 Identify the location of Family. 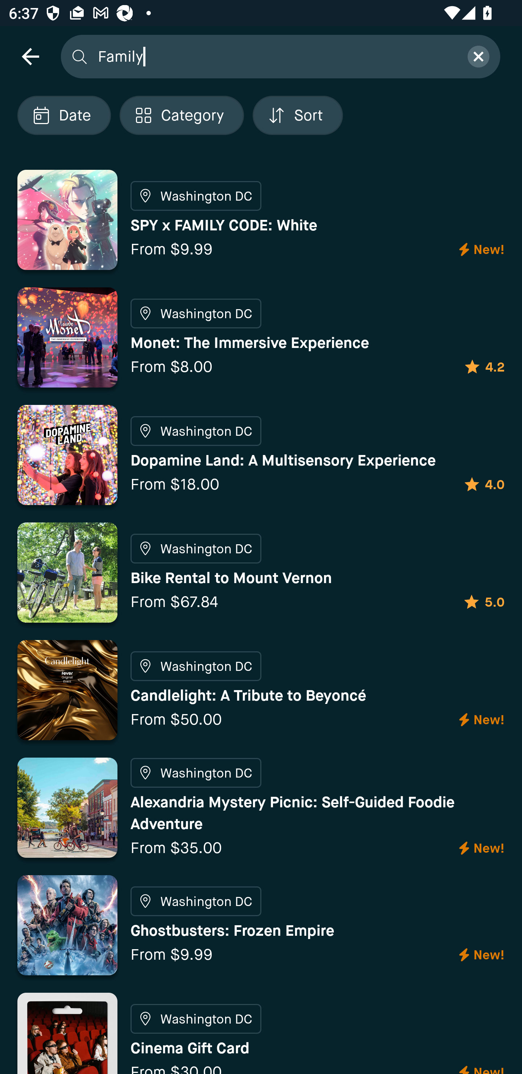
(275, 56).